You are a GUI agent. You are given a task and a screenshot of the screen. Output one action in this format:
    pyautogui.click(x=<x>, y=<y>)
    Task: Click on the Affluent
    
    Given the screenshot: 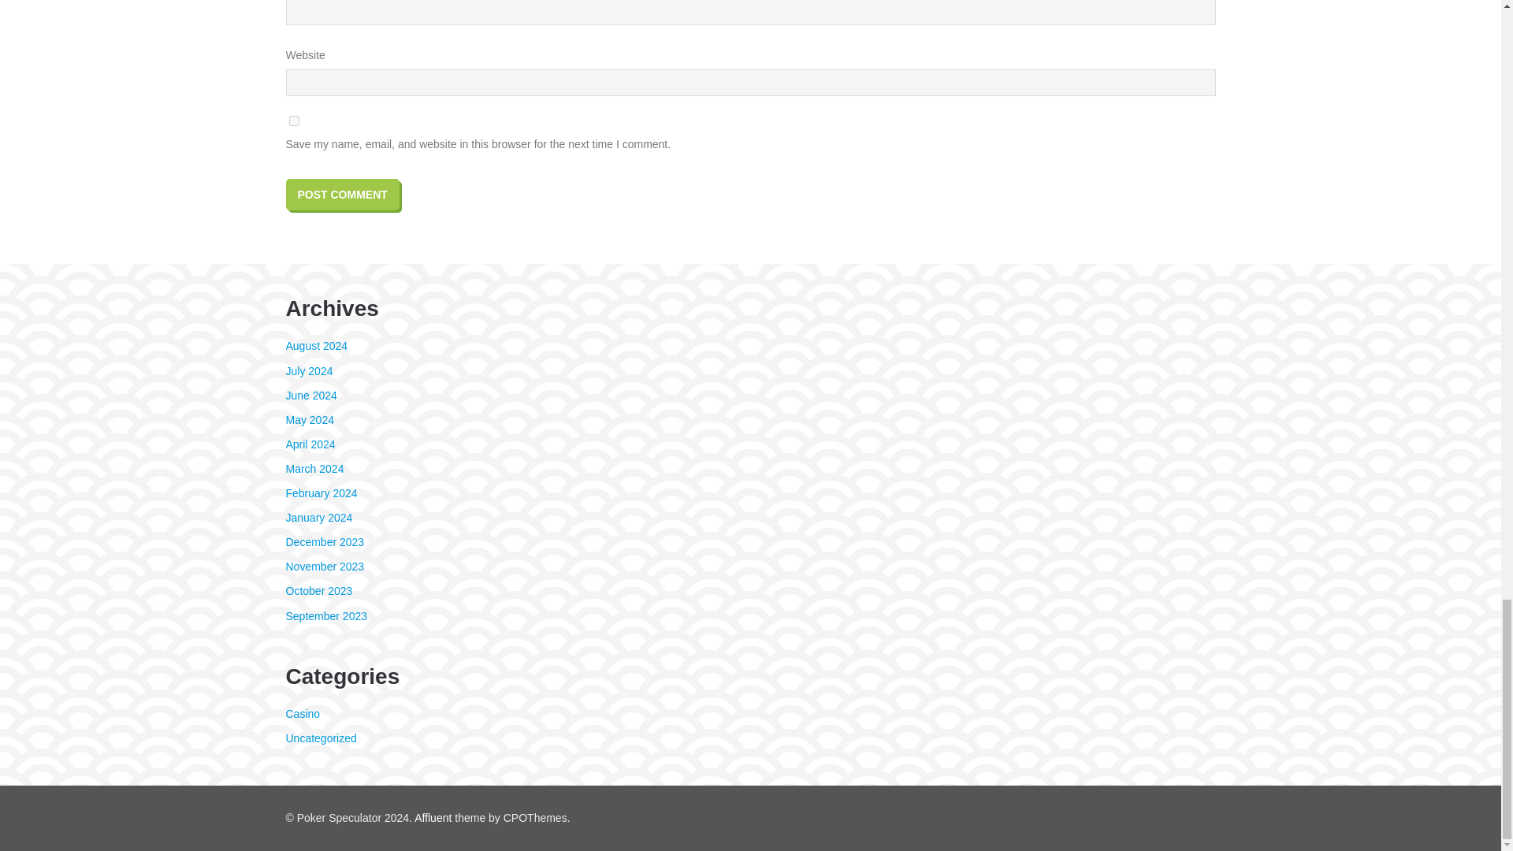 What is the action you would take?
    pyautogui.click(x=433, y=818)
    